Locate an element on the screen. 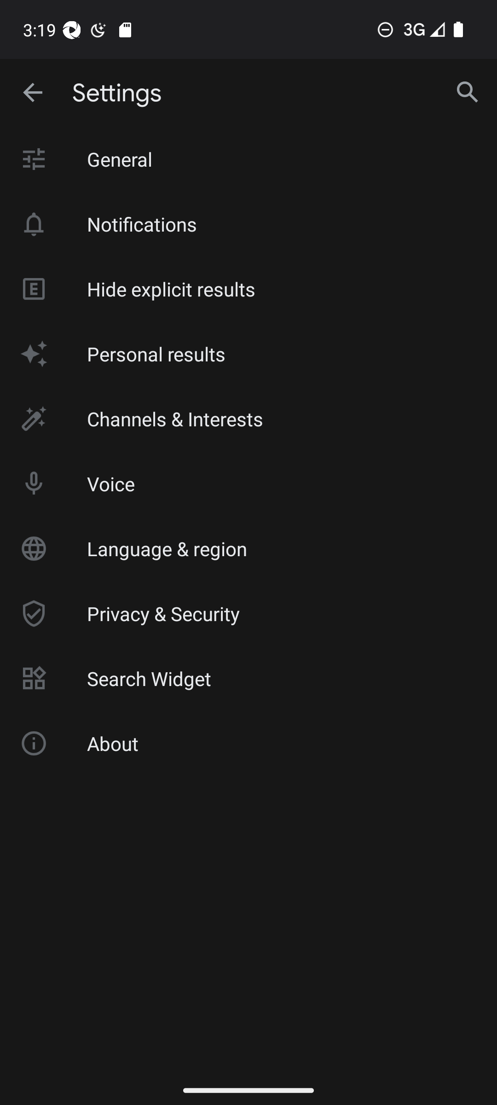  Navigate up is located at coordinates (34, 93).